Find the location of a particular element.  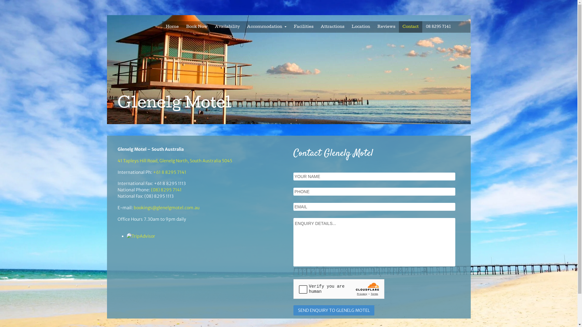

Home is located at coordinates (172, 27).